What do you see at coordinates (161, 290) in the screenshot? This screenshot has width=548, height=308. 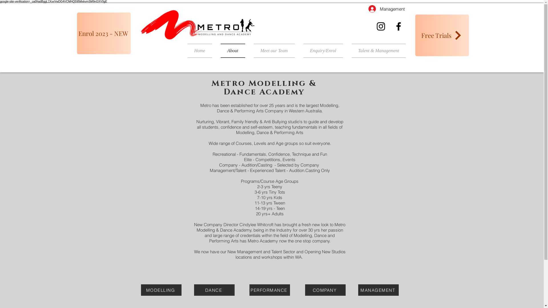 I see `MODELLING` at bounding box center [161, 290].